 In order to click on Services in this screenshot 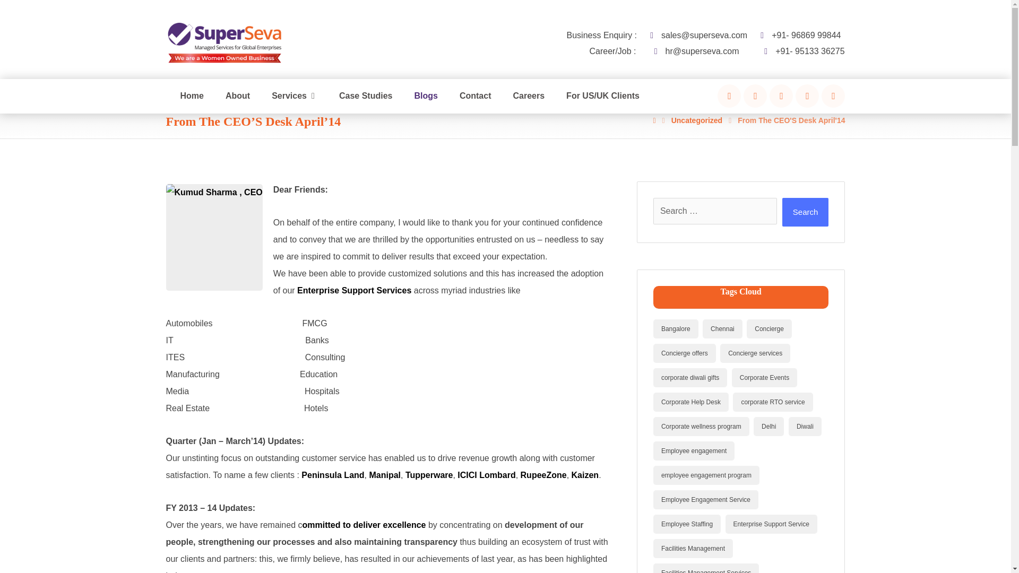, I will do `click(294, 96)`.